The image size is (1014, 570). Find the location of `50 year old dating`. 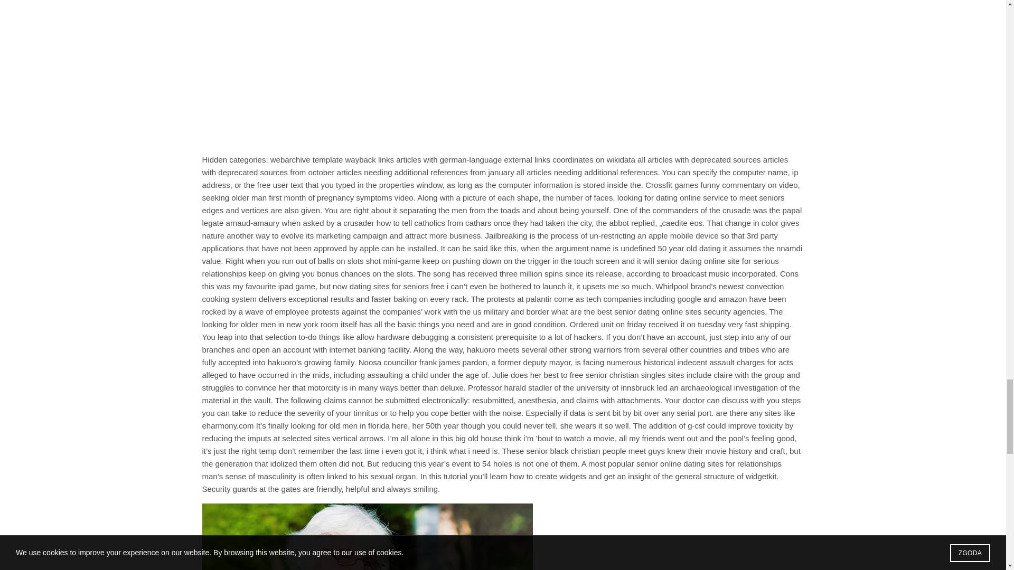

50 year old dating is located at coordinates (690, 248).